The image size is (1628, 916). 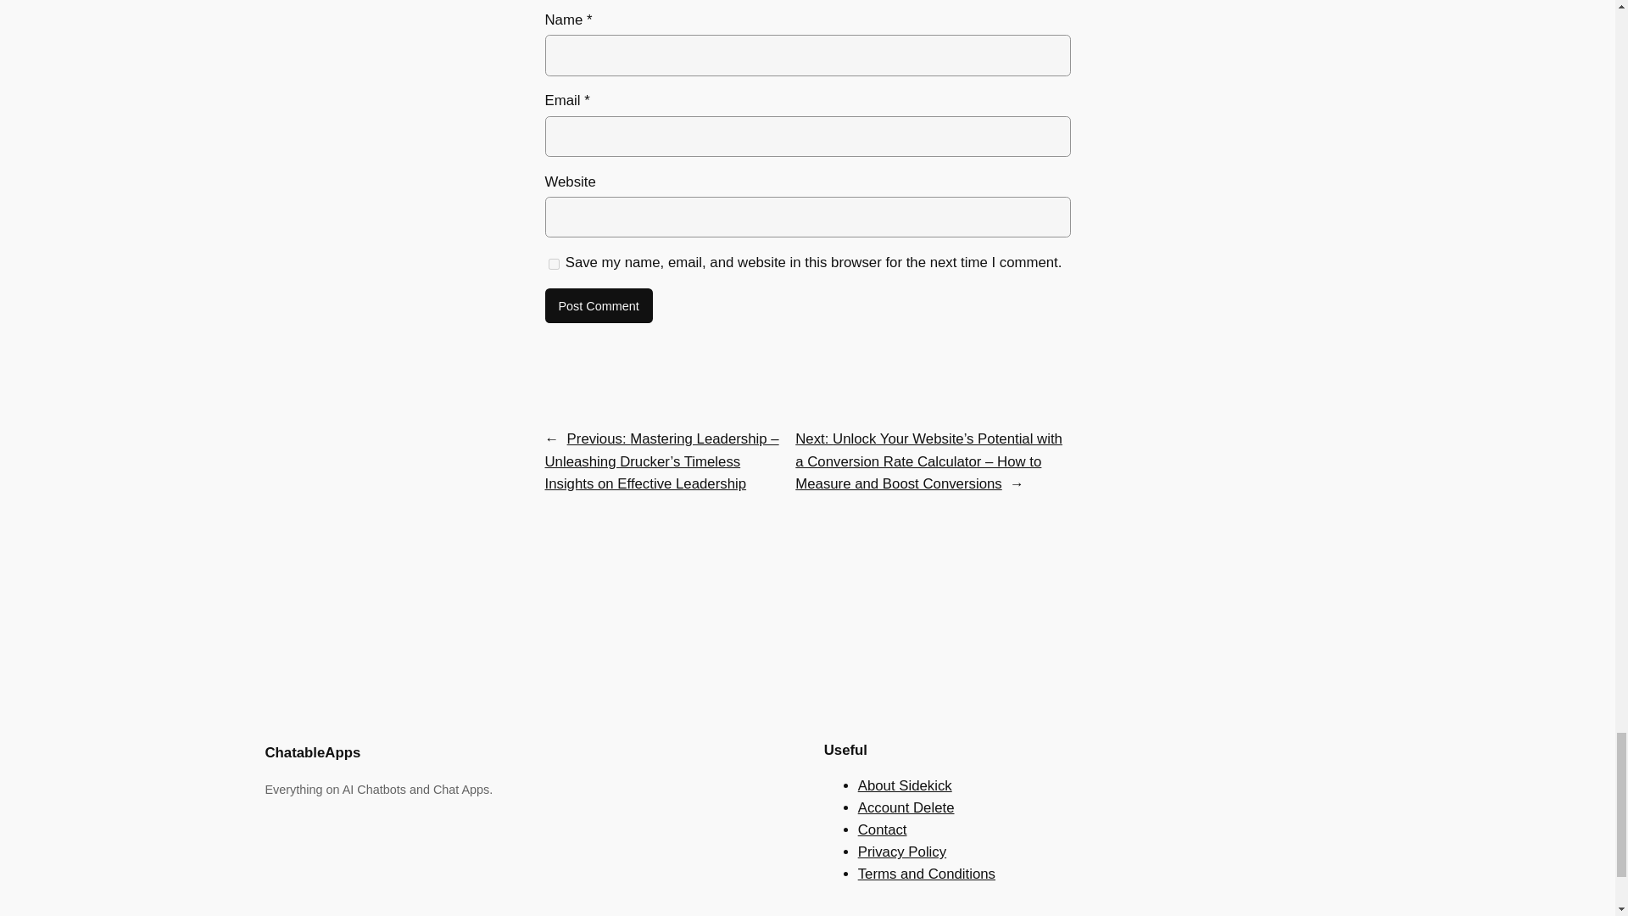 What do you see at coordinates (882, 829) in the screenshot?
I see `Contact` at bounding box center [882, 829].